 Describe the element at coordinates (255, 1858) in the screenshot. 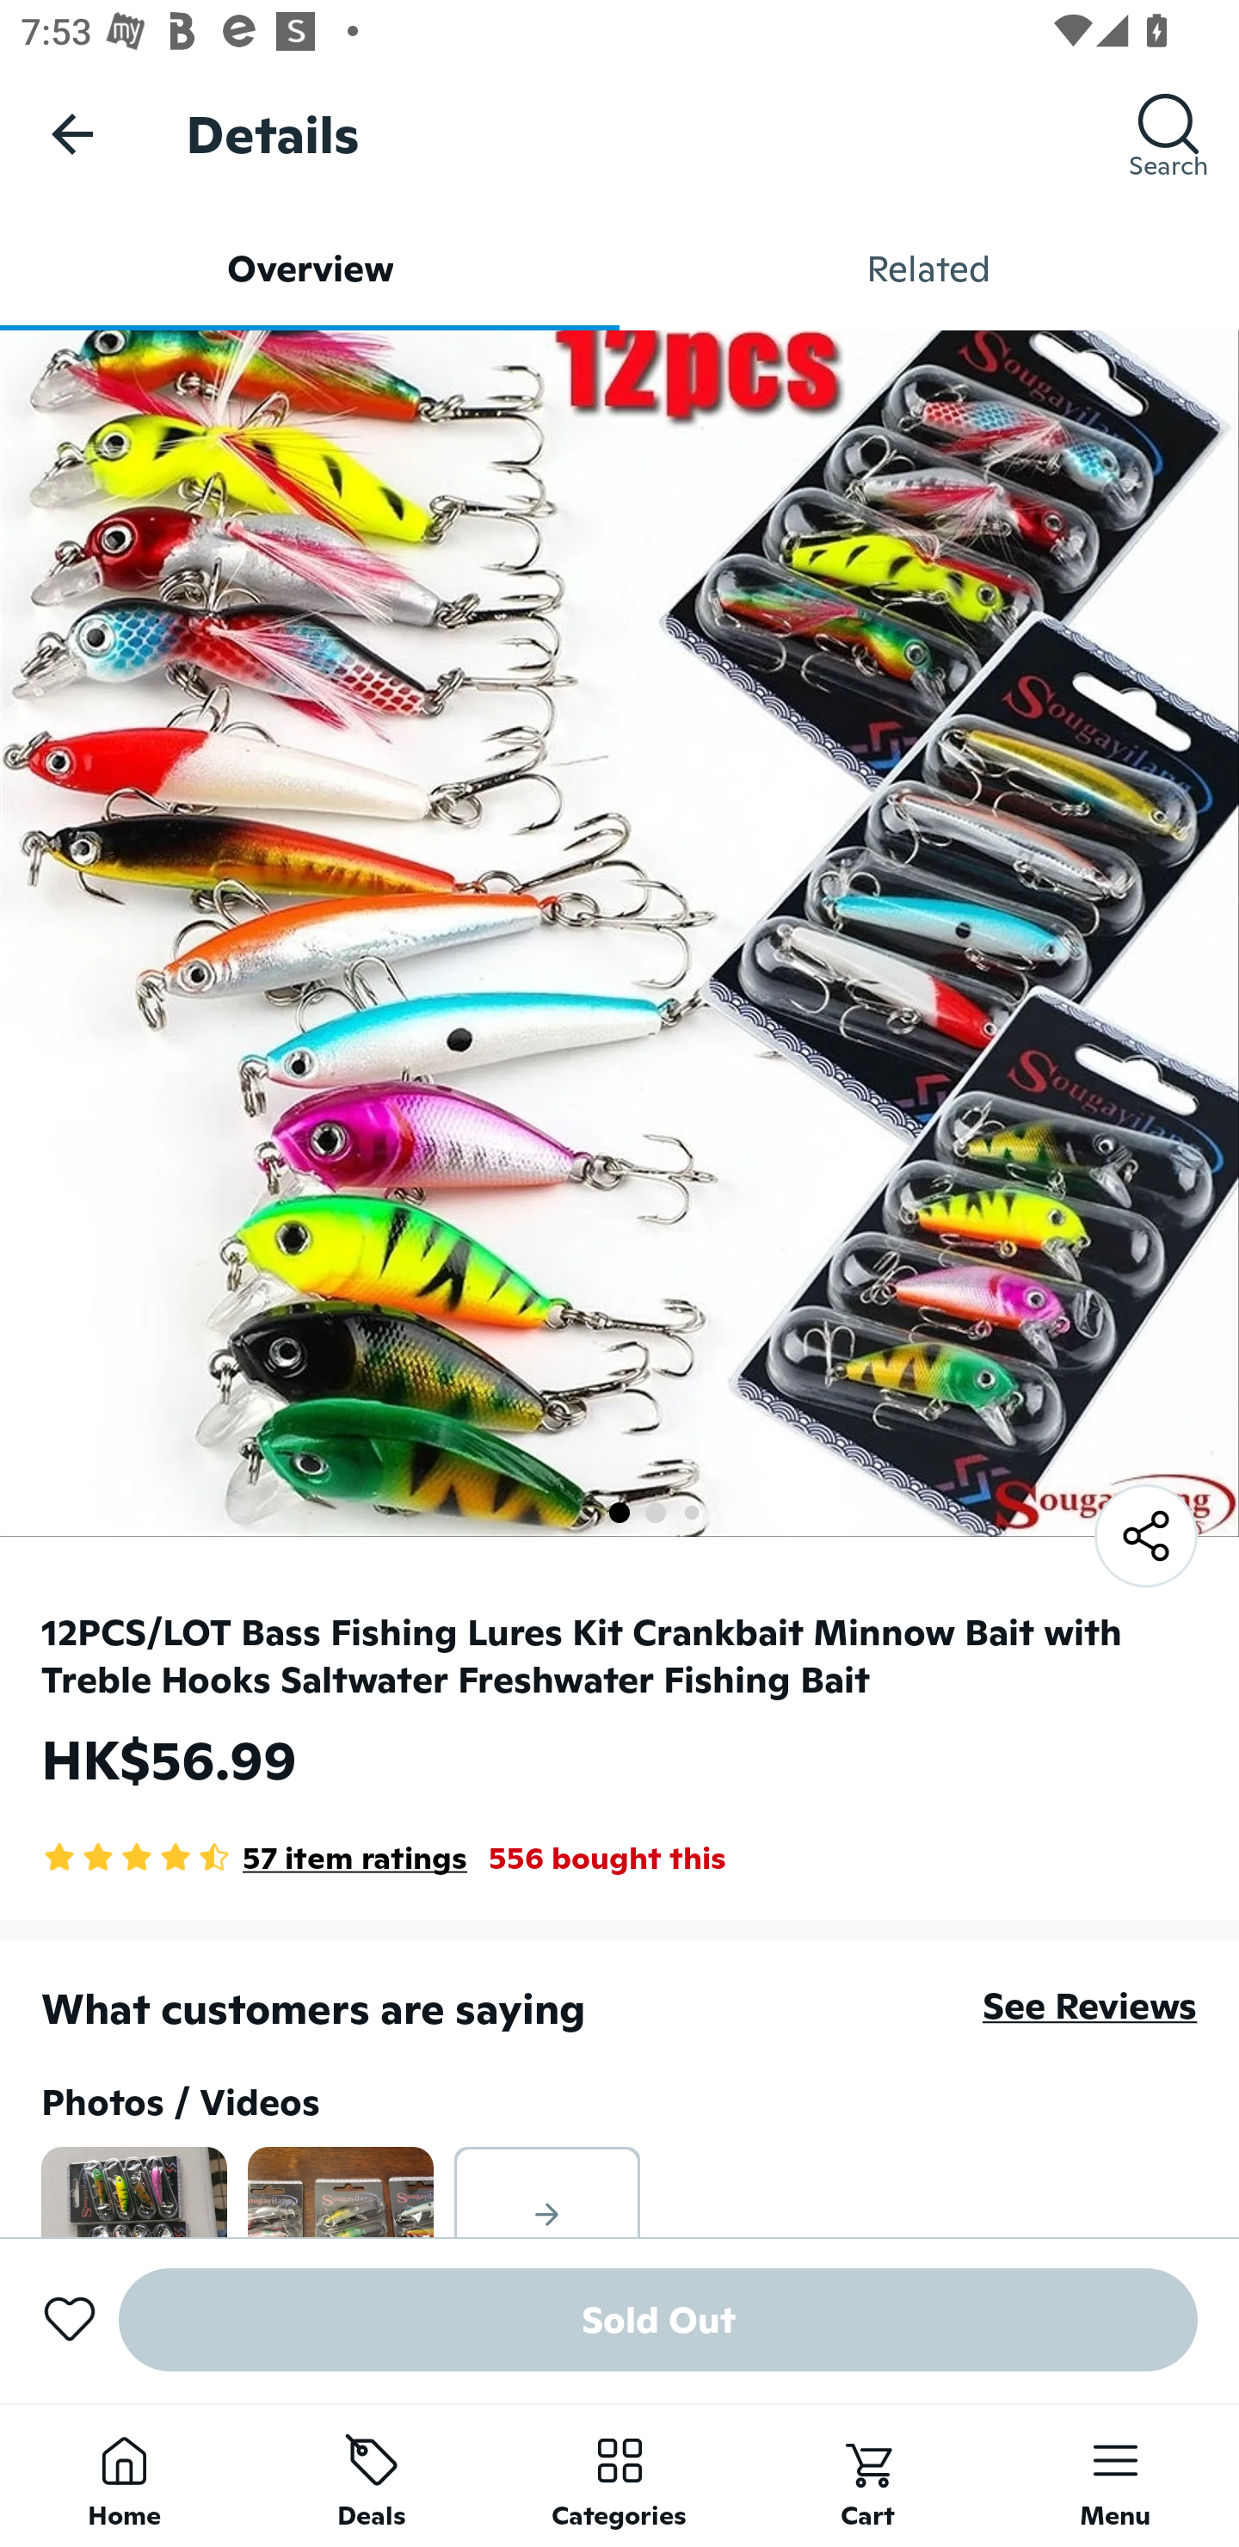

I see `4.3 Star Rating 57 item ratings` at that location.